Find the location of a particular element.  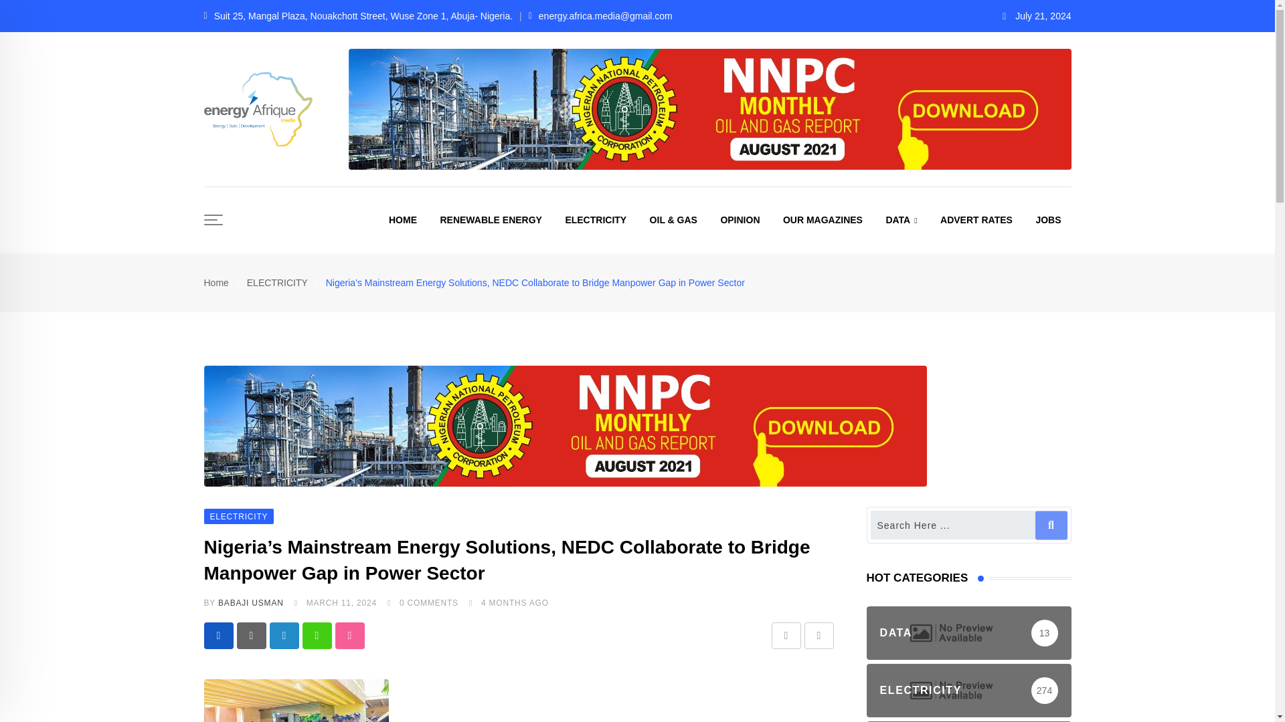

Posts by Babaji Usman is located at coordinates (251, 603).